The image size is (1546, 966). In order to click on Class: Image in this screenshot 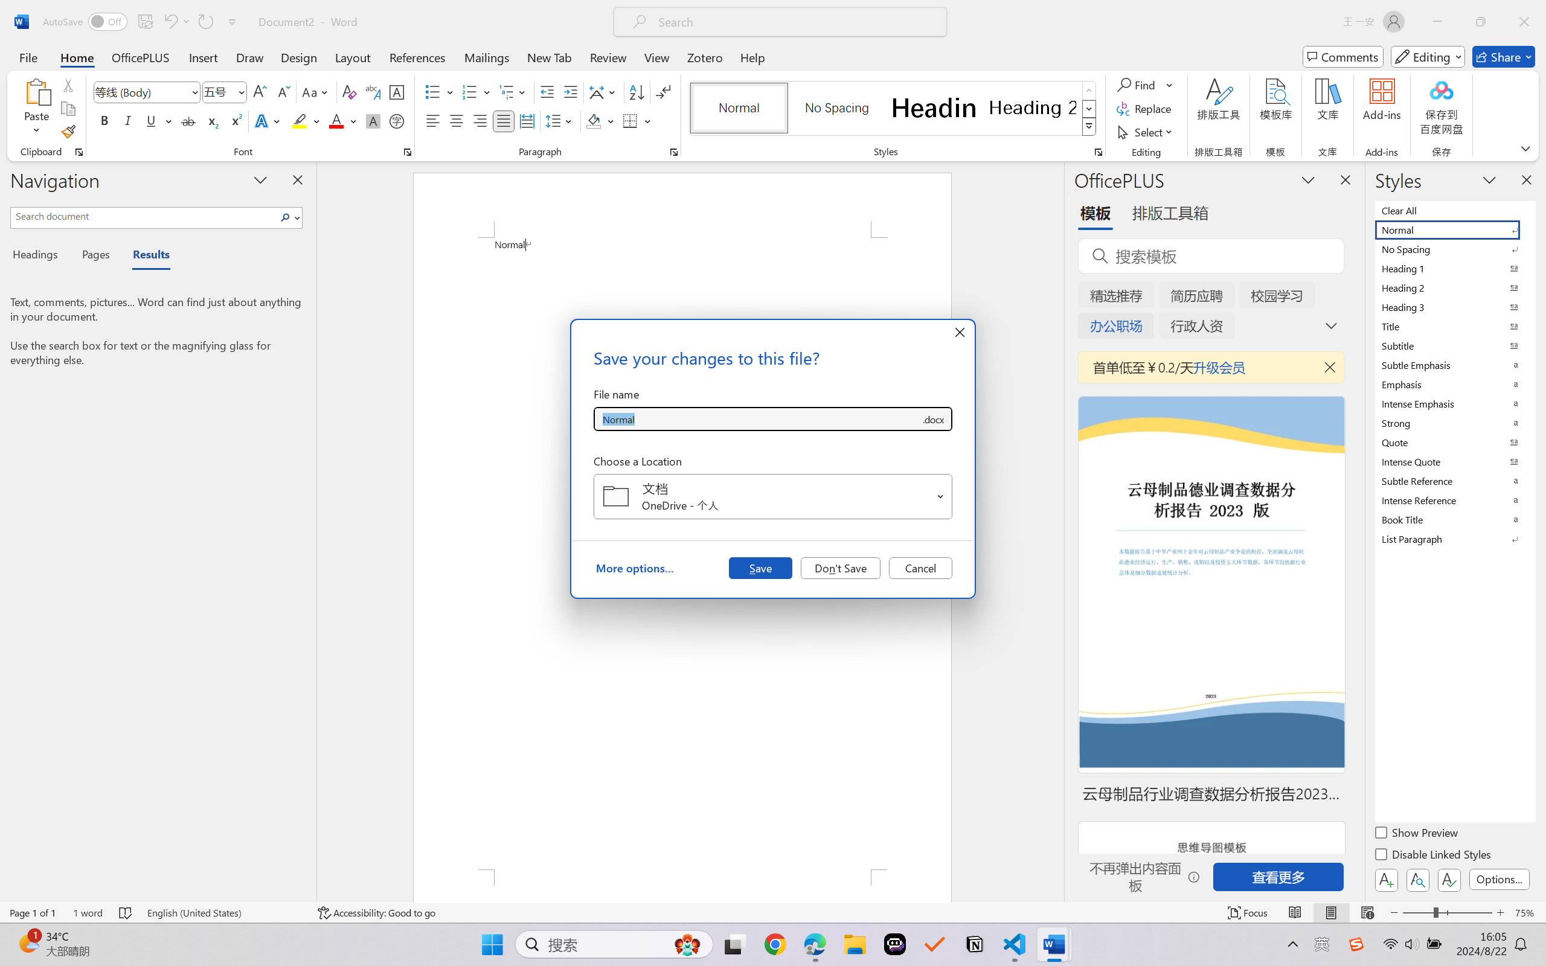, I will do `click(1356, 944)`.